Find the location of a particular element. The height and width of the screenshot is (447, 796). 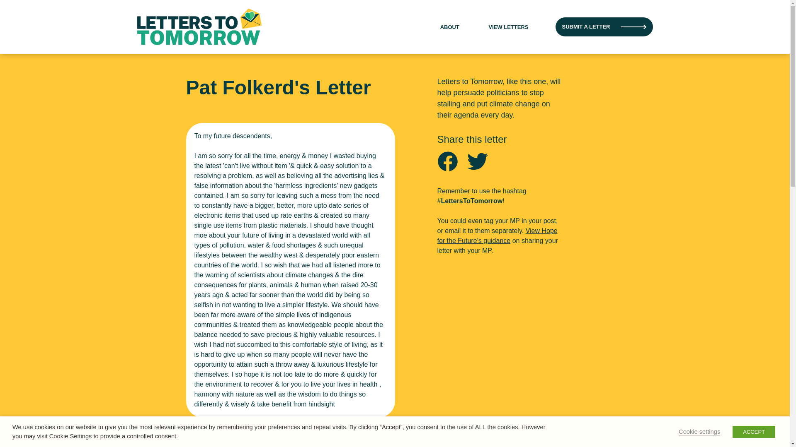

ABOUT is located at coordinates (449, 27).